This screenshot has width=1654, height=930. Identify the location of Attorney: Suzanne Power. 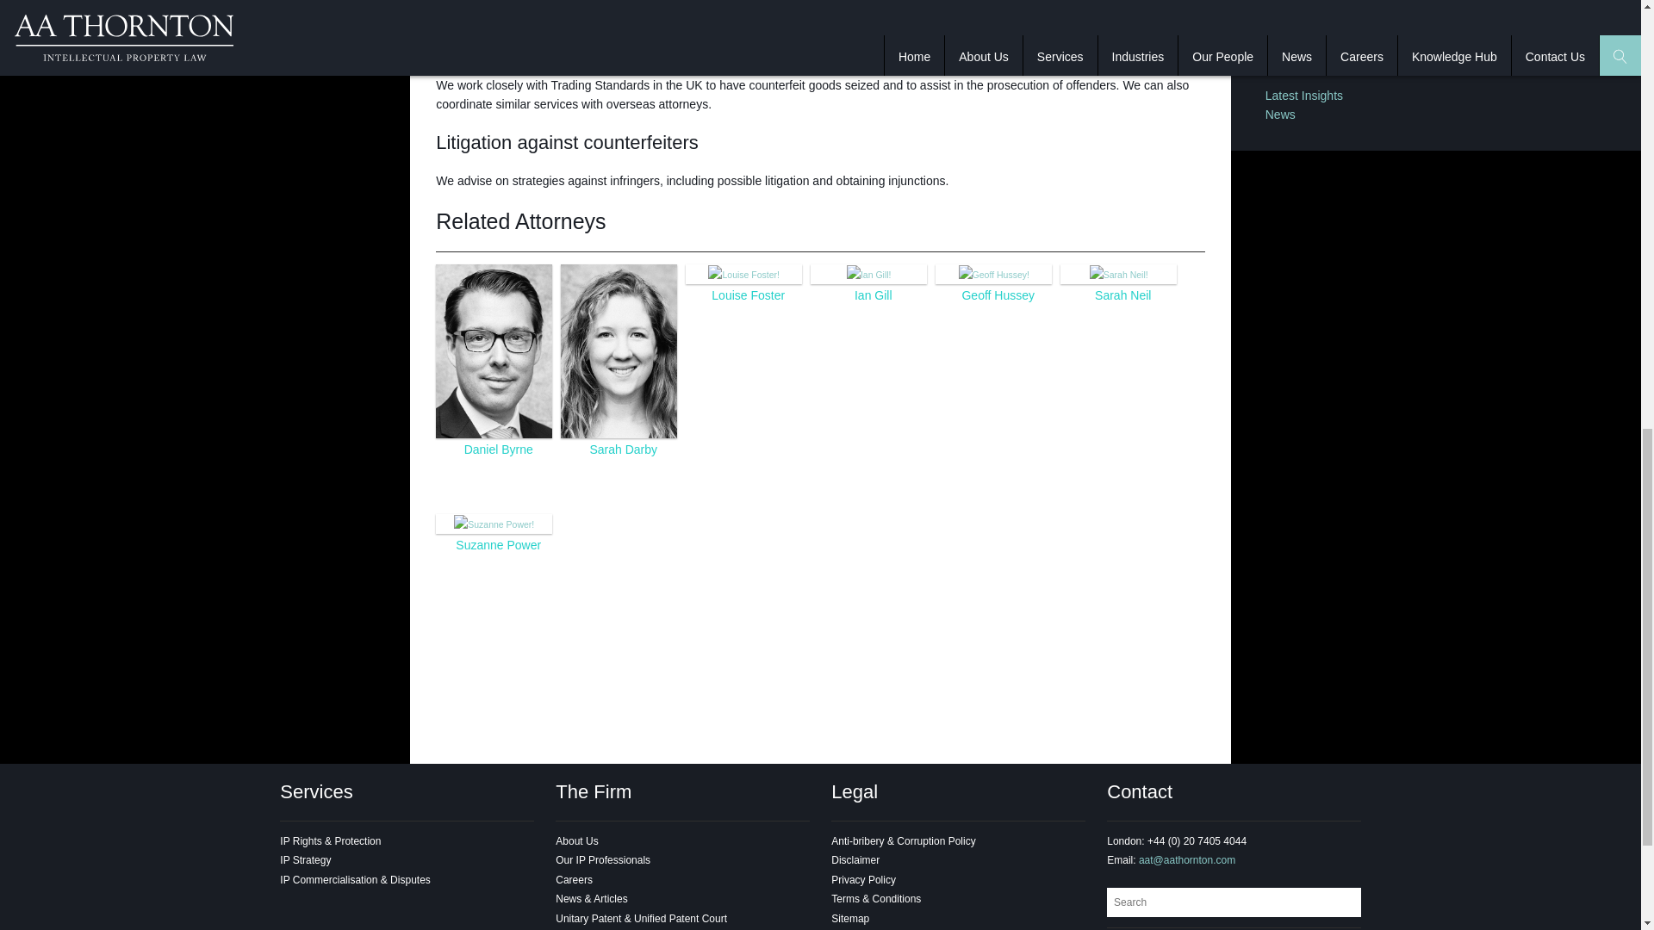
(494, 524).